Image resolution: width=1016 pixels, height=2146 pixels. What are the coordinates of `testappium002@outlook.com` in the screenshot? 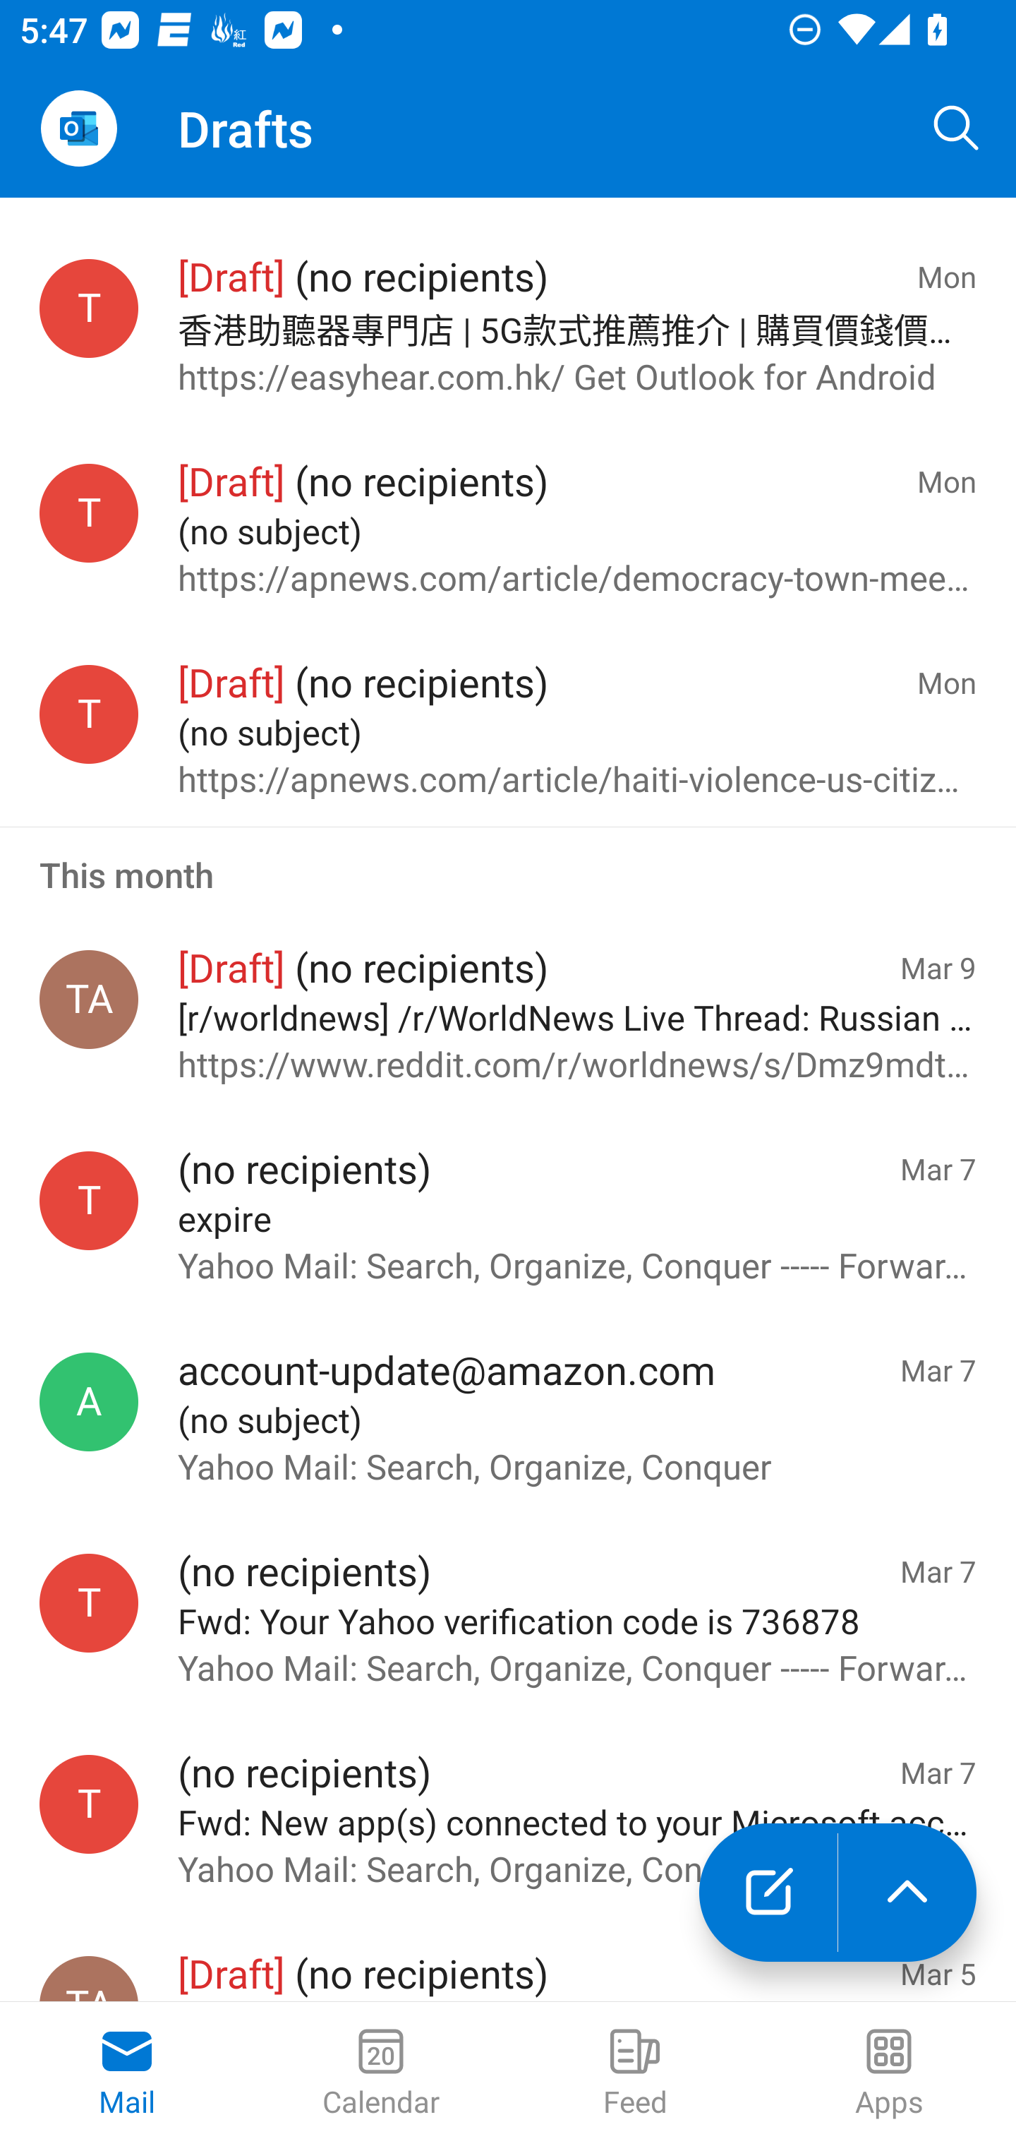 It's located at (89, 512).